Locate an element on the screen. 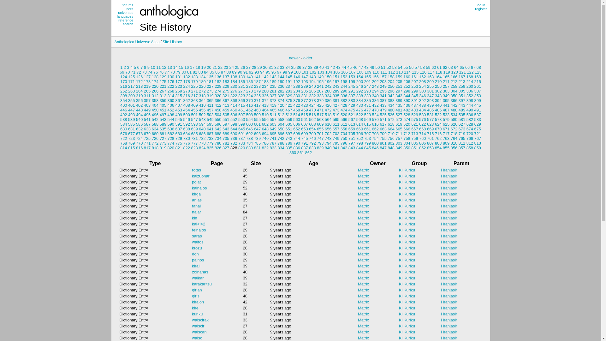  640 is located at coordinates (202, 129).